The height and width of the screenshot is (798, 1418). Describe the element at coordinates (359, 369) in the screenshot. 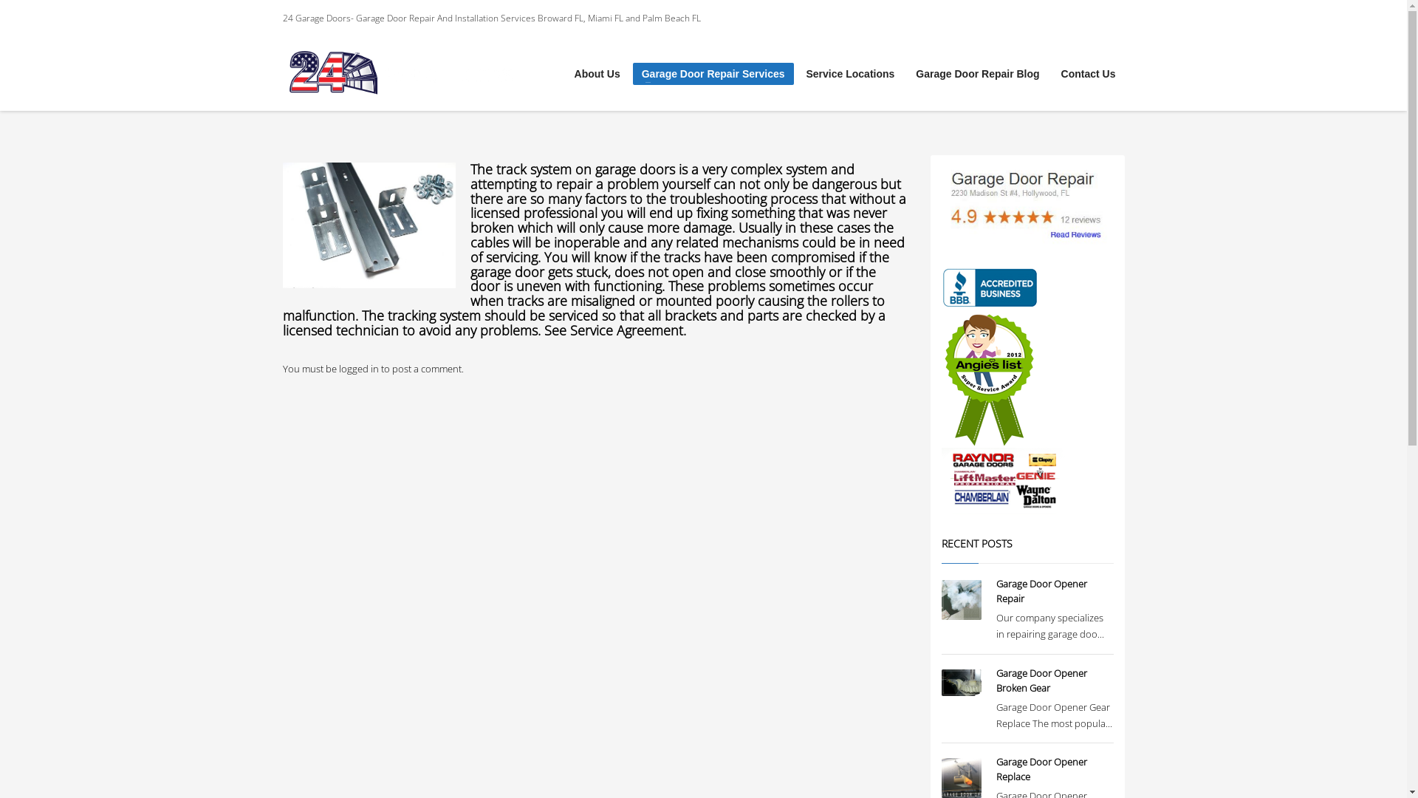

I see `logged in` at that location.